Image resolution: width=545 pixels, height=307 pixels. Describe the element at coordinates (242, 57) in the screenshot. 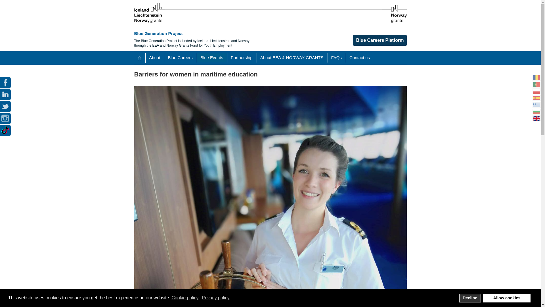

I see `Partnership` at that location.